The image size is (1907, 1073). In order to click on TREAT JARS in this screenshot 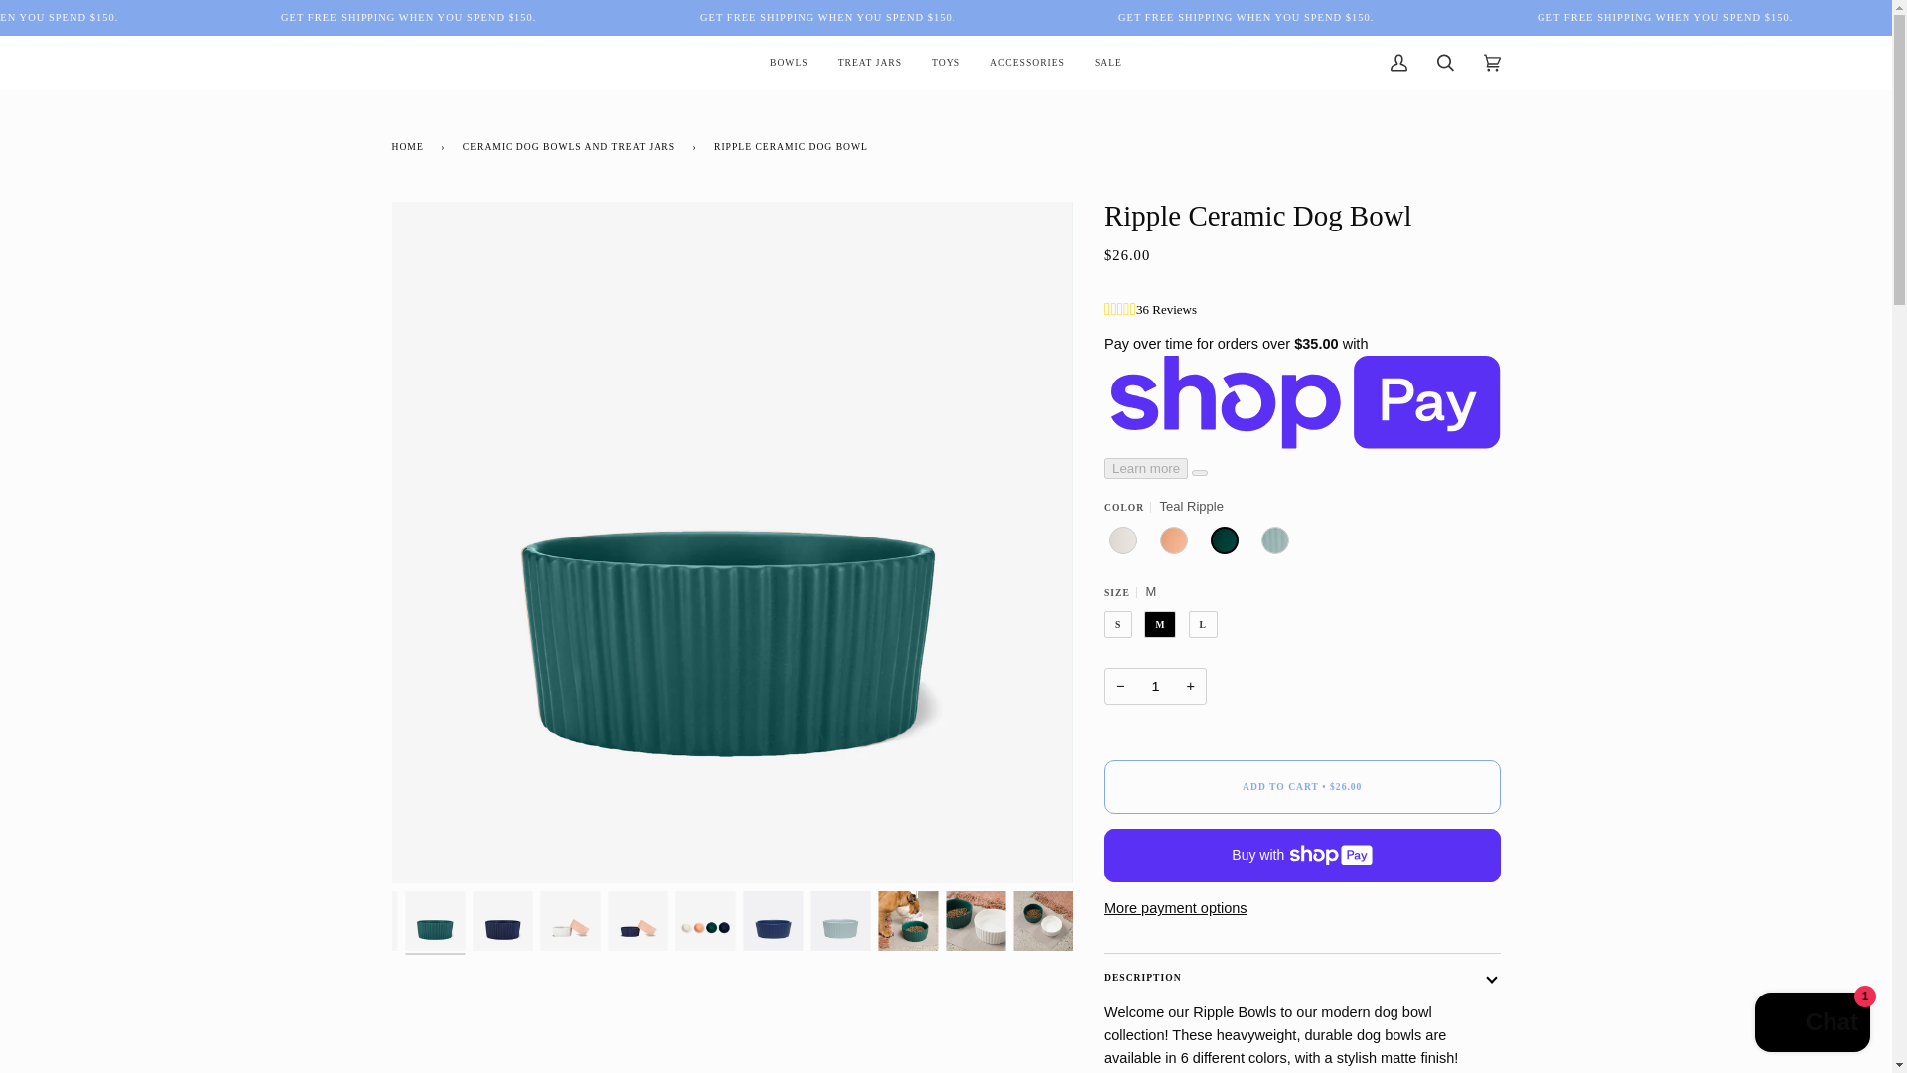, I will do `click(870, 62)`.